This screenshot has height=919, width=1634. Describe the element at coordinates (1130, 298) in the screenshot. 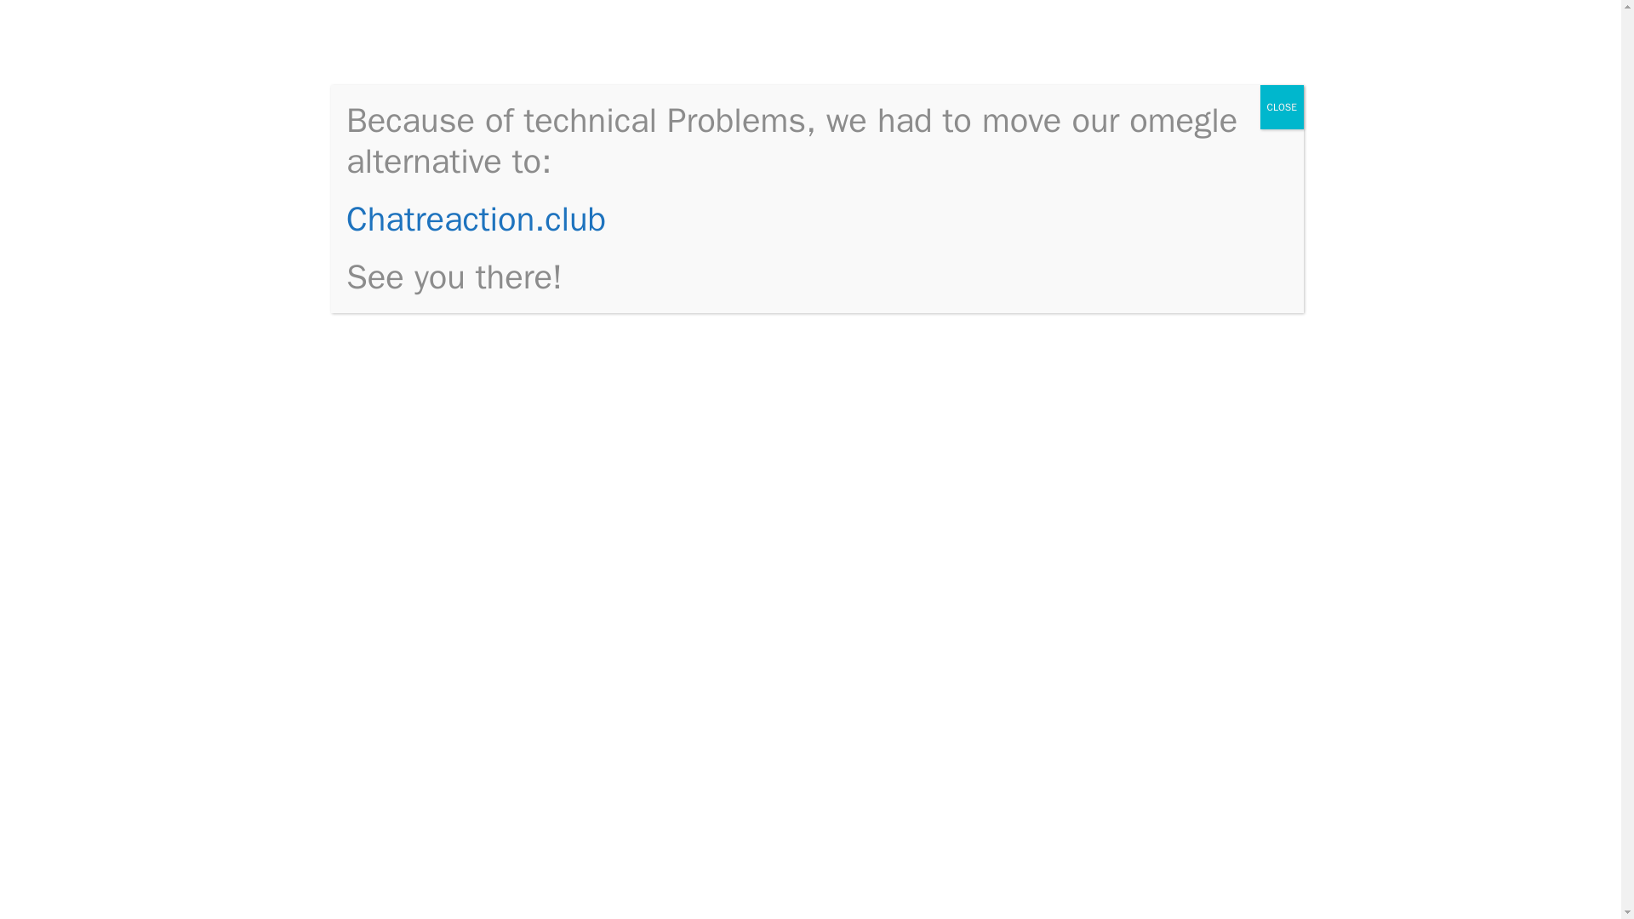

I see `Wap chat rooms` at that location.